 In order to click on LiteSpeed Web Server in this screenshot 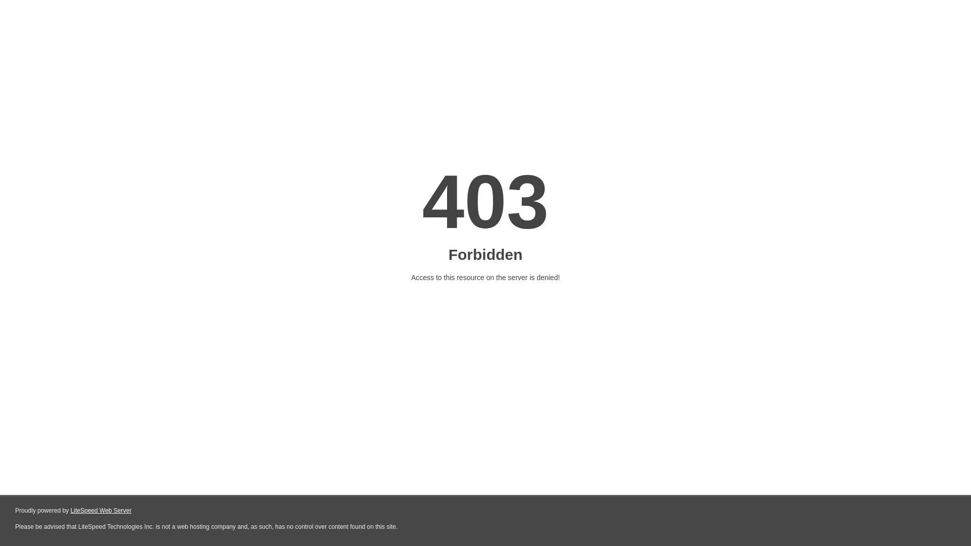, I will do `click(101, 511)`.